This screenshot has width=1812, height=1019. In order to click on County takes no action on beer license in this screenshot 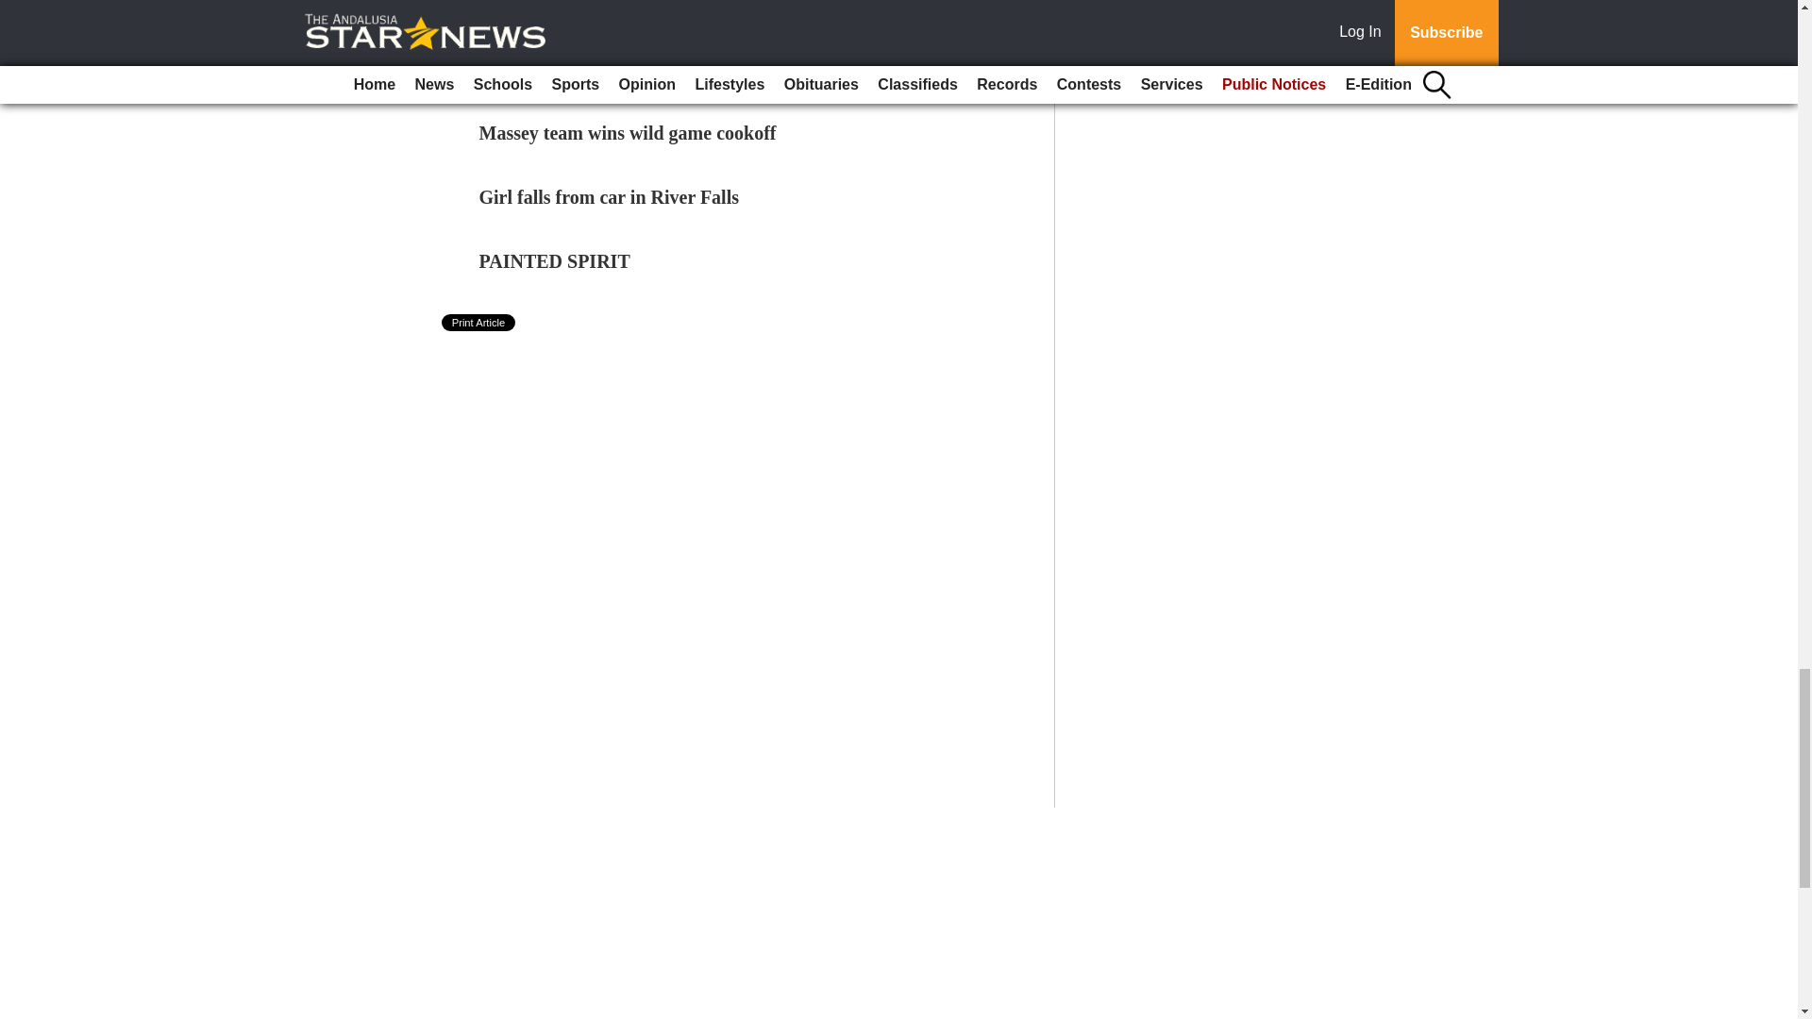, I will do `click(632, 68)`.